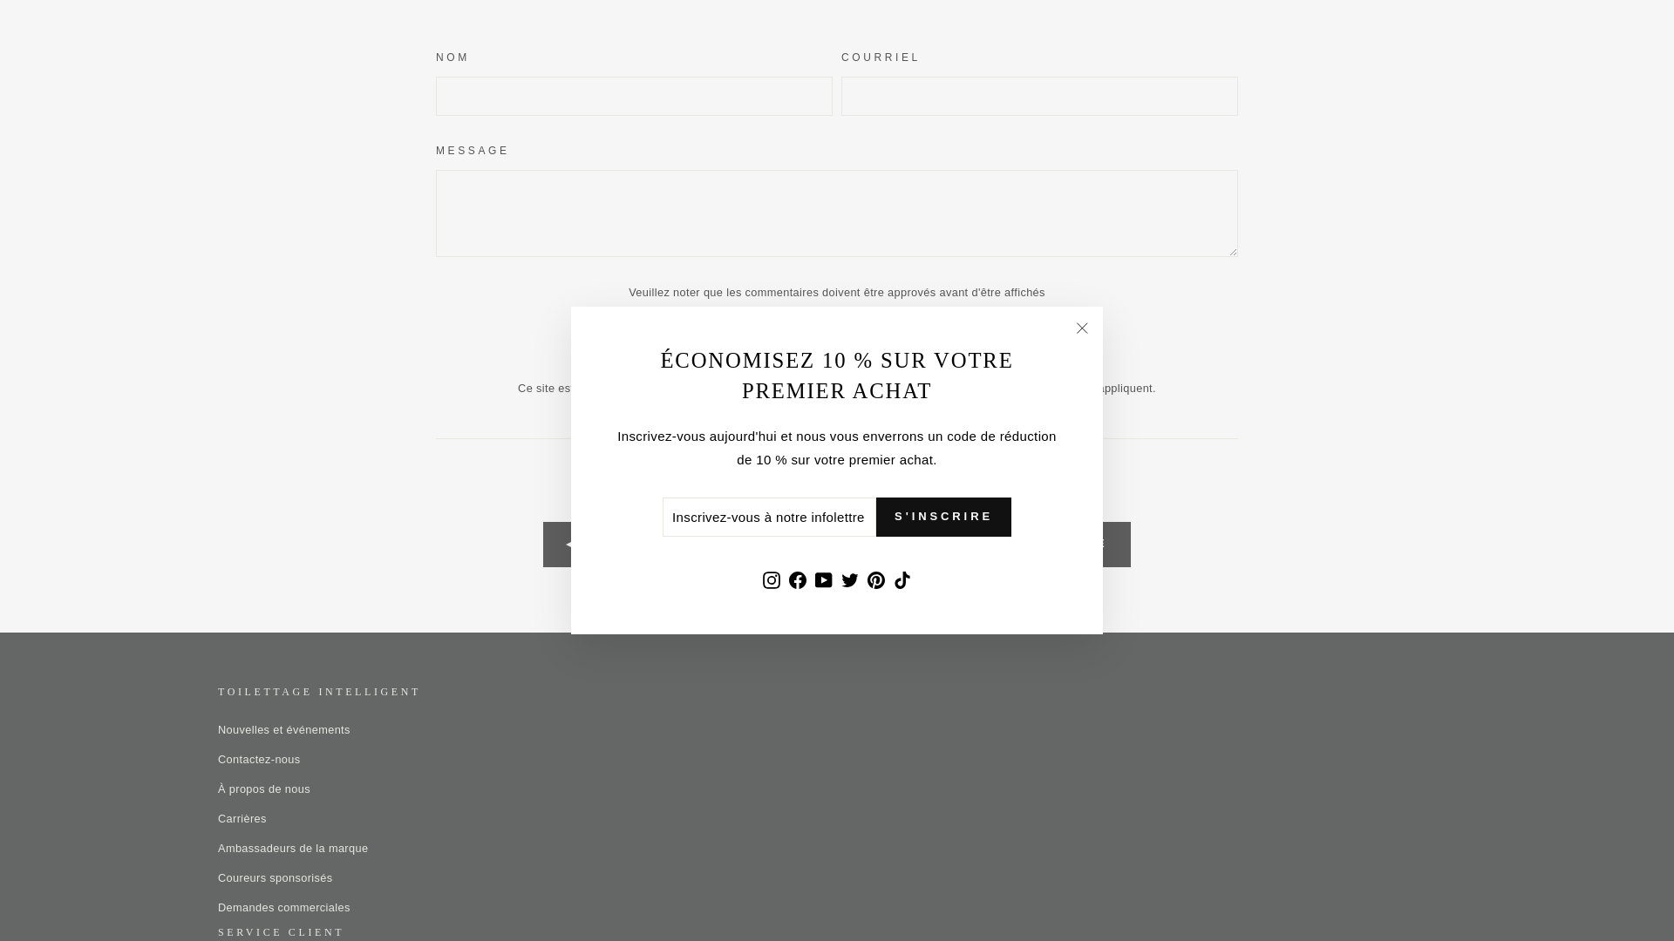  Describe the element at coordinates (574, 544) in the screenshot. I see `ICON-LEFT-ARROW` at that location.